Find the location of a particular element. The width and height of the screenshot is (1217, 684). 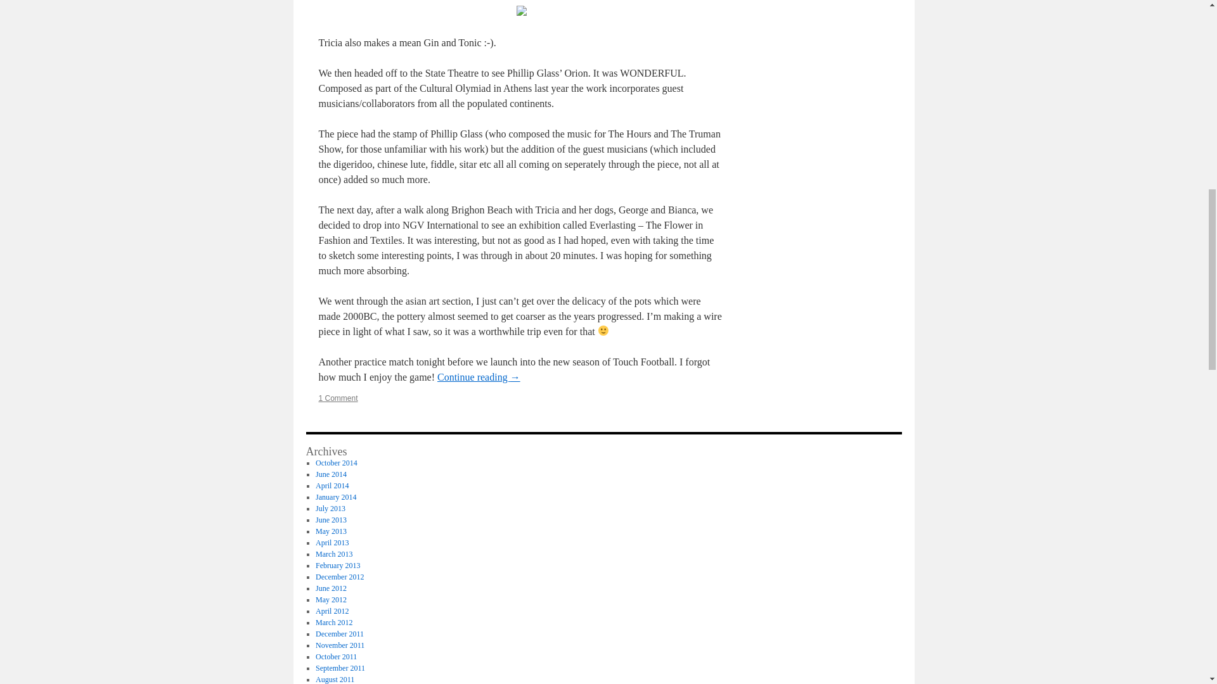

March 2013 is located at coordinates (333, 554).